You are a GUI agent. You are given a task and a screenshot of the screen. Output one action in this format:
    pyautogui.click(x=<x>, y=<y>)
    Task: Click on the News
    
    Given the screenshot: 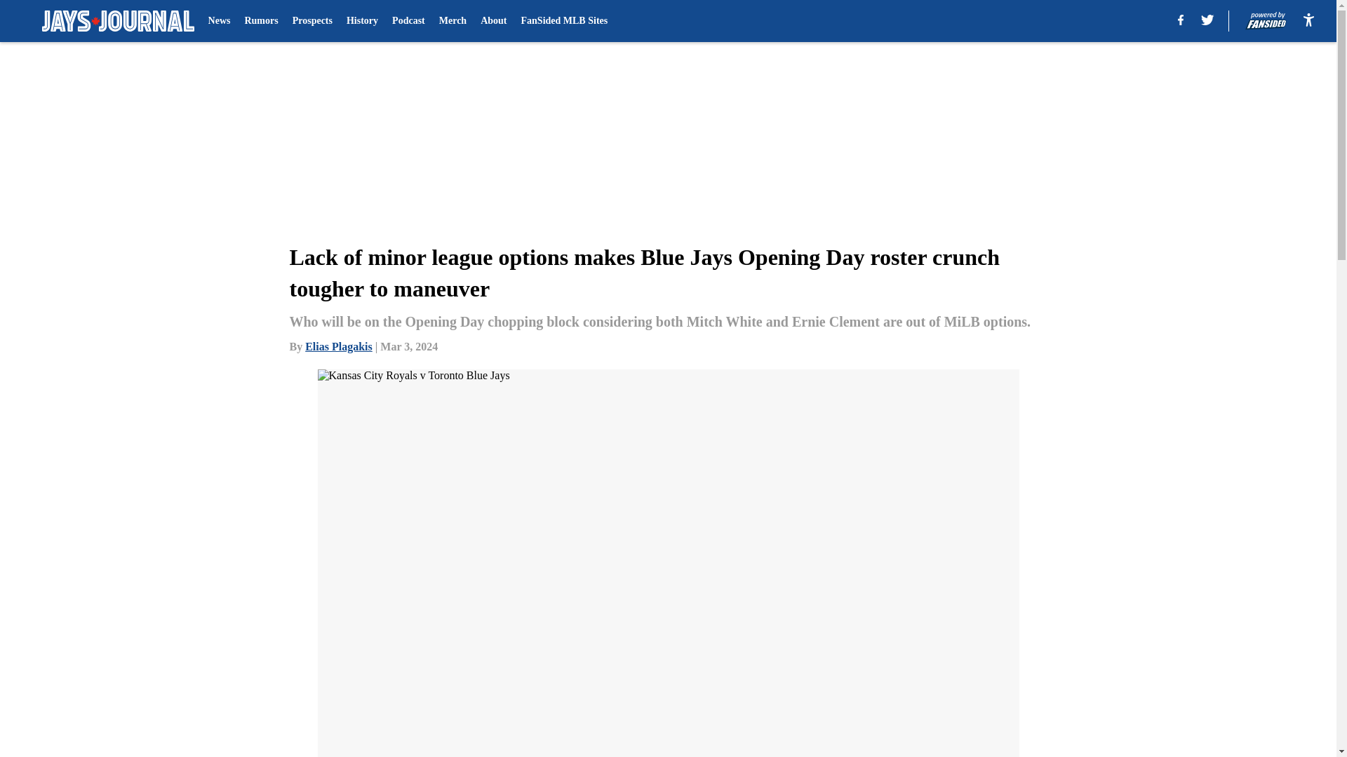 What is the action you would take?
    pyautogui.click(x=219, y=21)
    